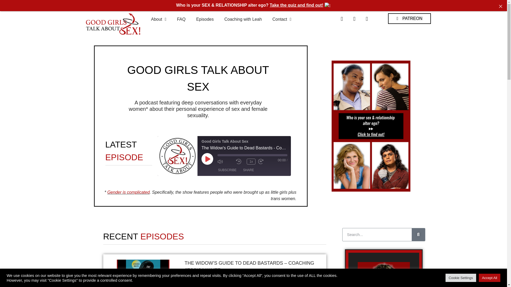  Describe the element at coordinates (282, 19) in the screenshot. I see `Contact` at that location.